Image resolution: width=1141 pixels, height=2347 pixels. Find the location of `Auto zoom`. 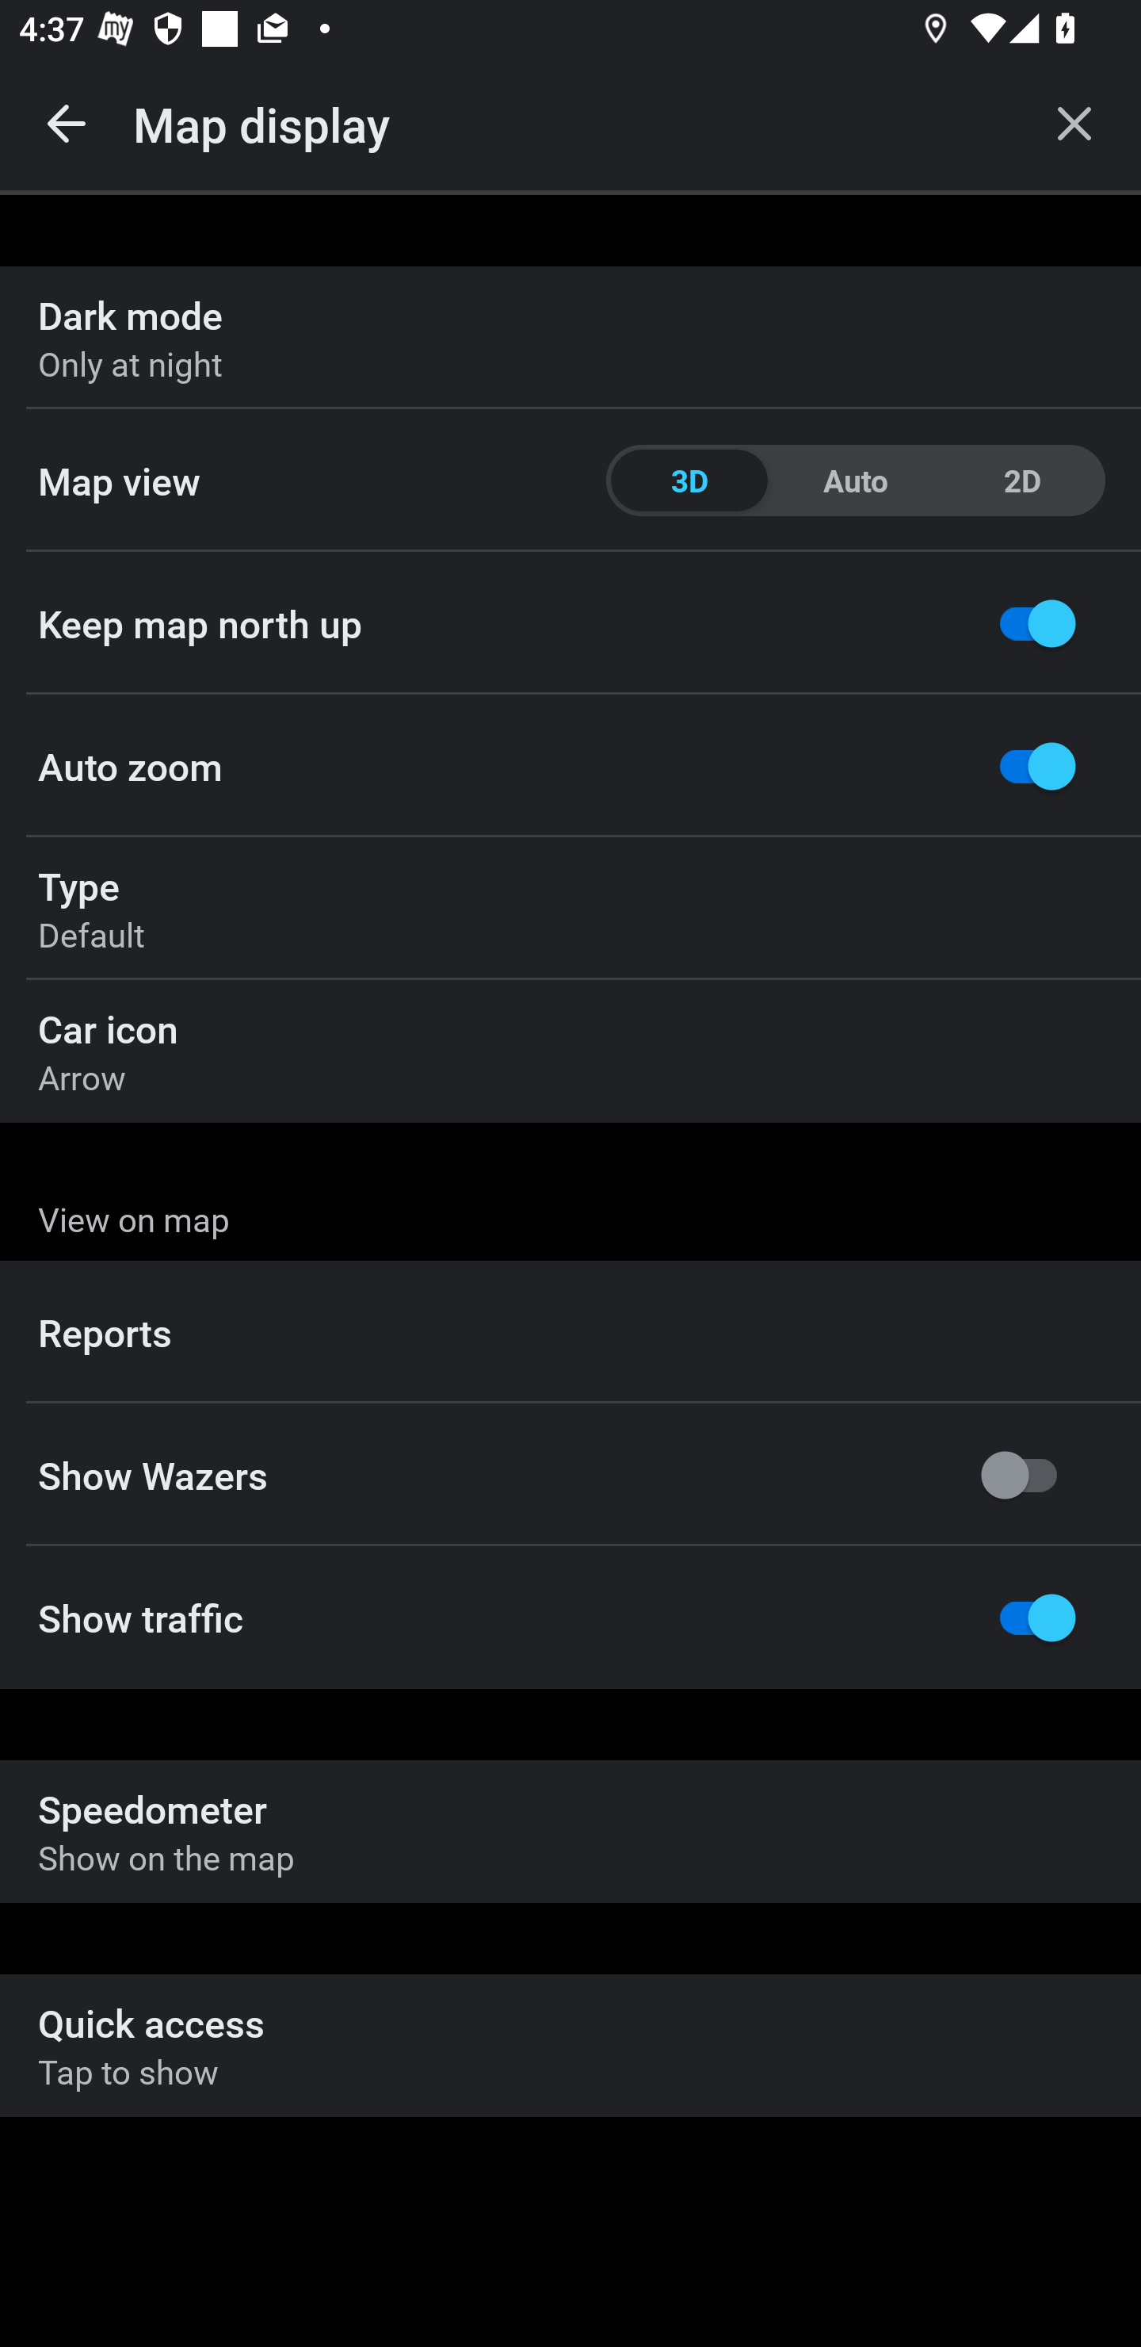

Auto zoom is located at coordinates (570, 766).